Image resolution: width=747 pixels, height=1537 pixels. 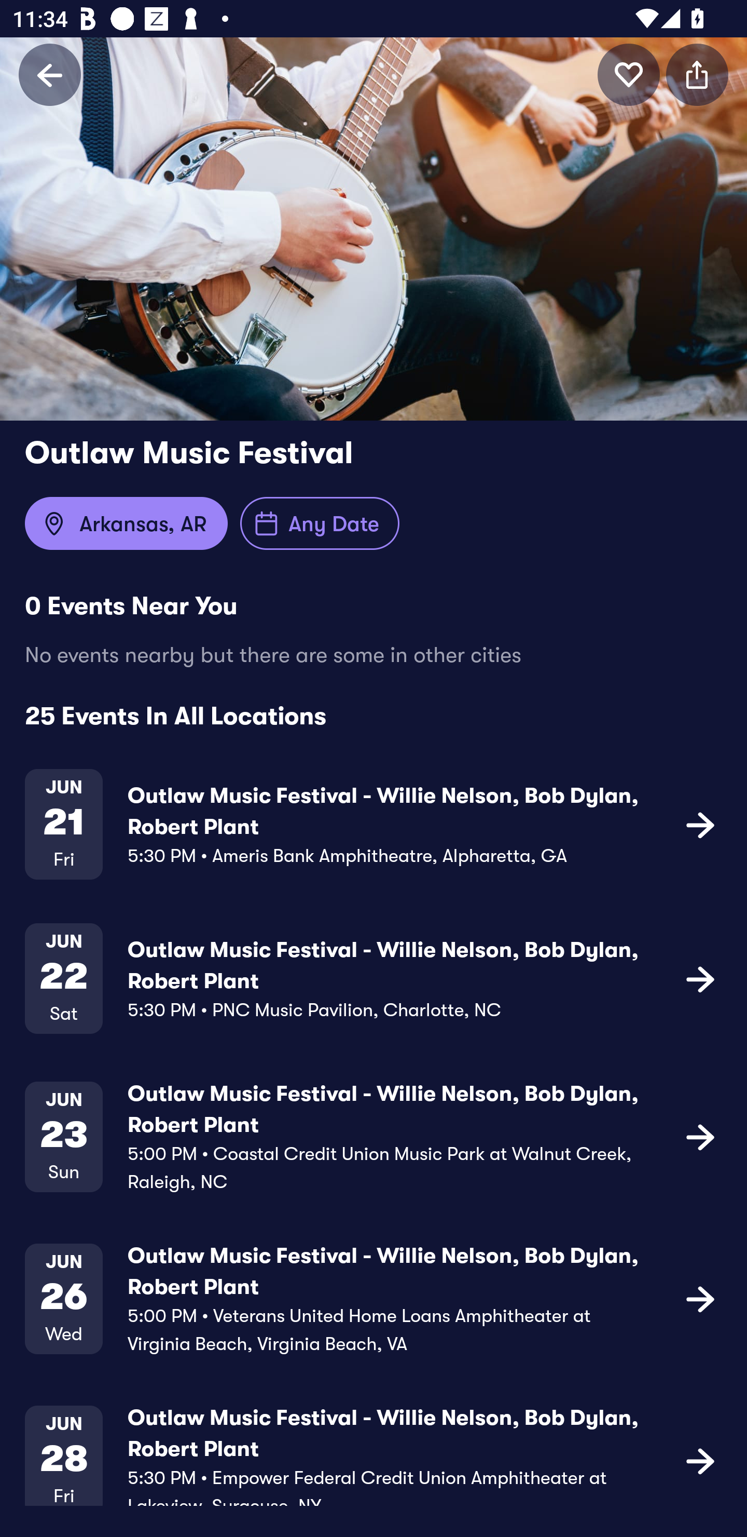 I want to click on Any Date, so click(x=320, y=523).